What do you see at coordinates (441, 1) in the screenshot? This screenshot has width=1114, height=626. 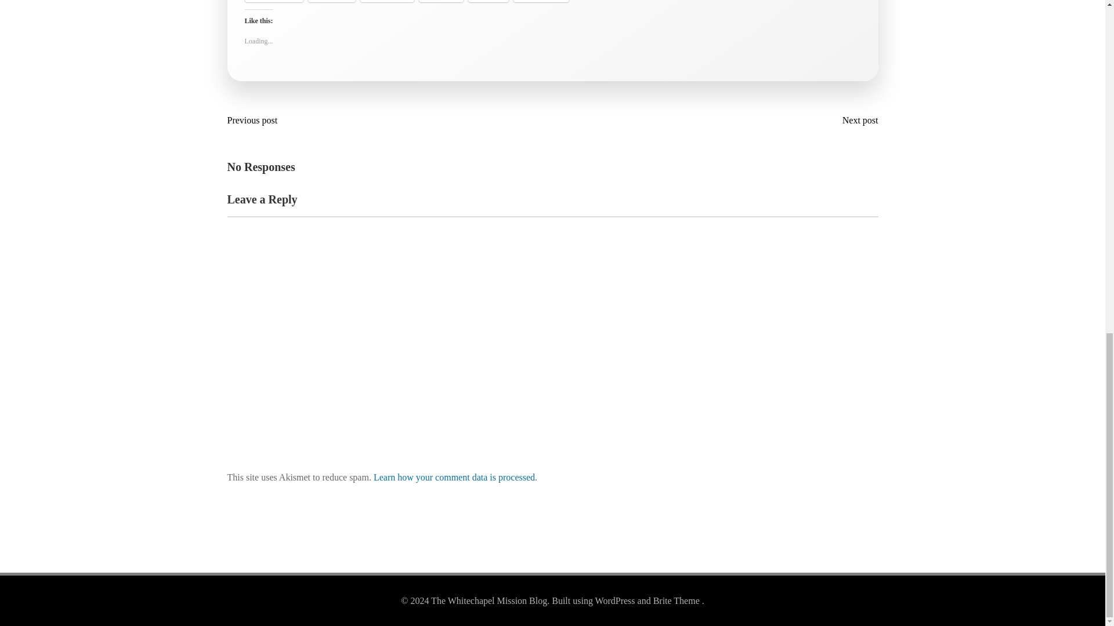 I see `Click to email a link to a friend` at bounding box center [441, 1].